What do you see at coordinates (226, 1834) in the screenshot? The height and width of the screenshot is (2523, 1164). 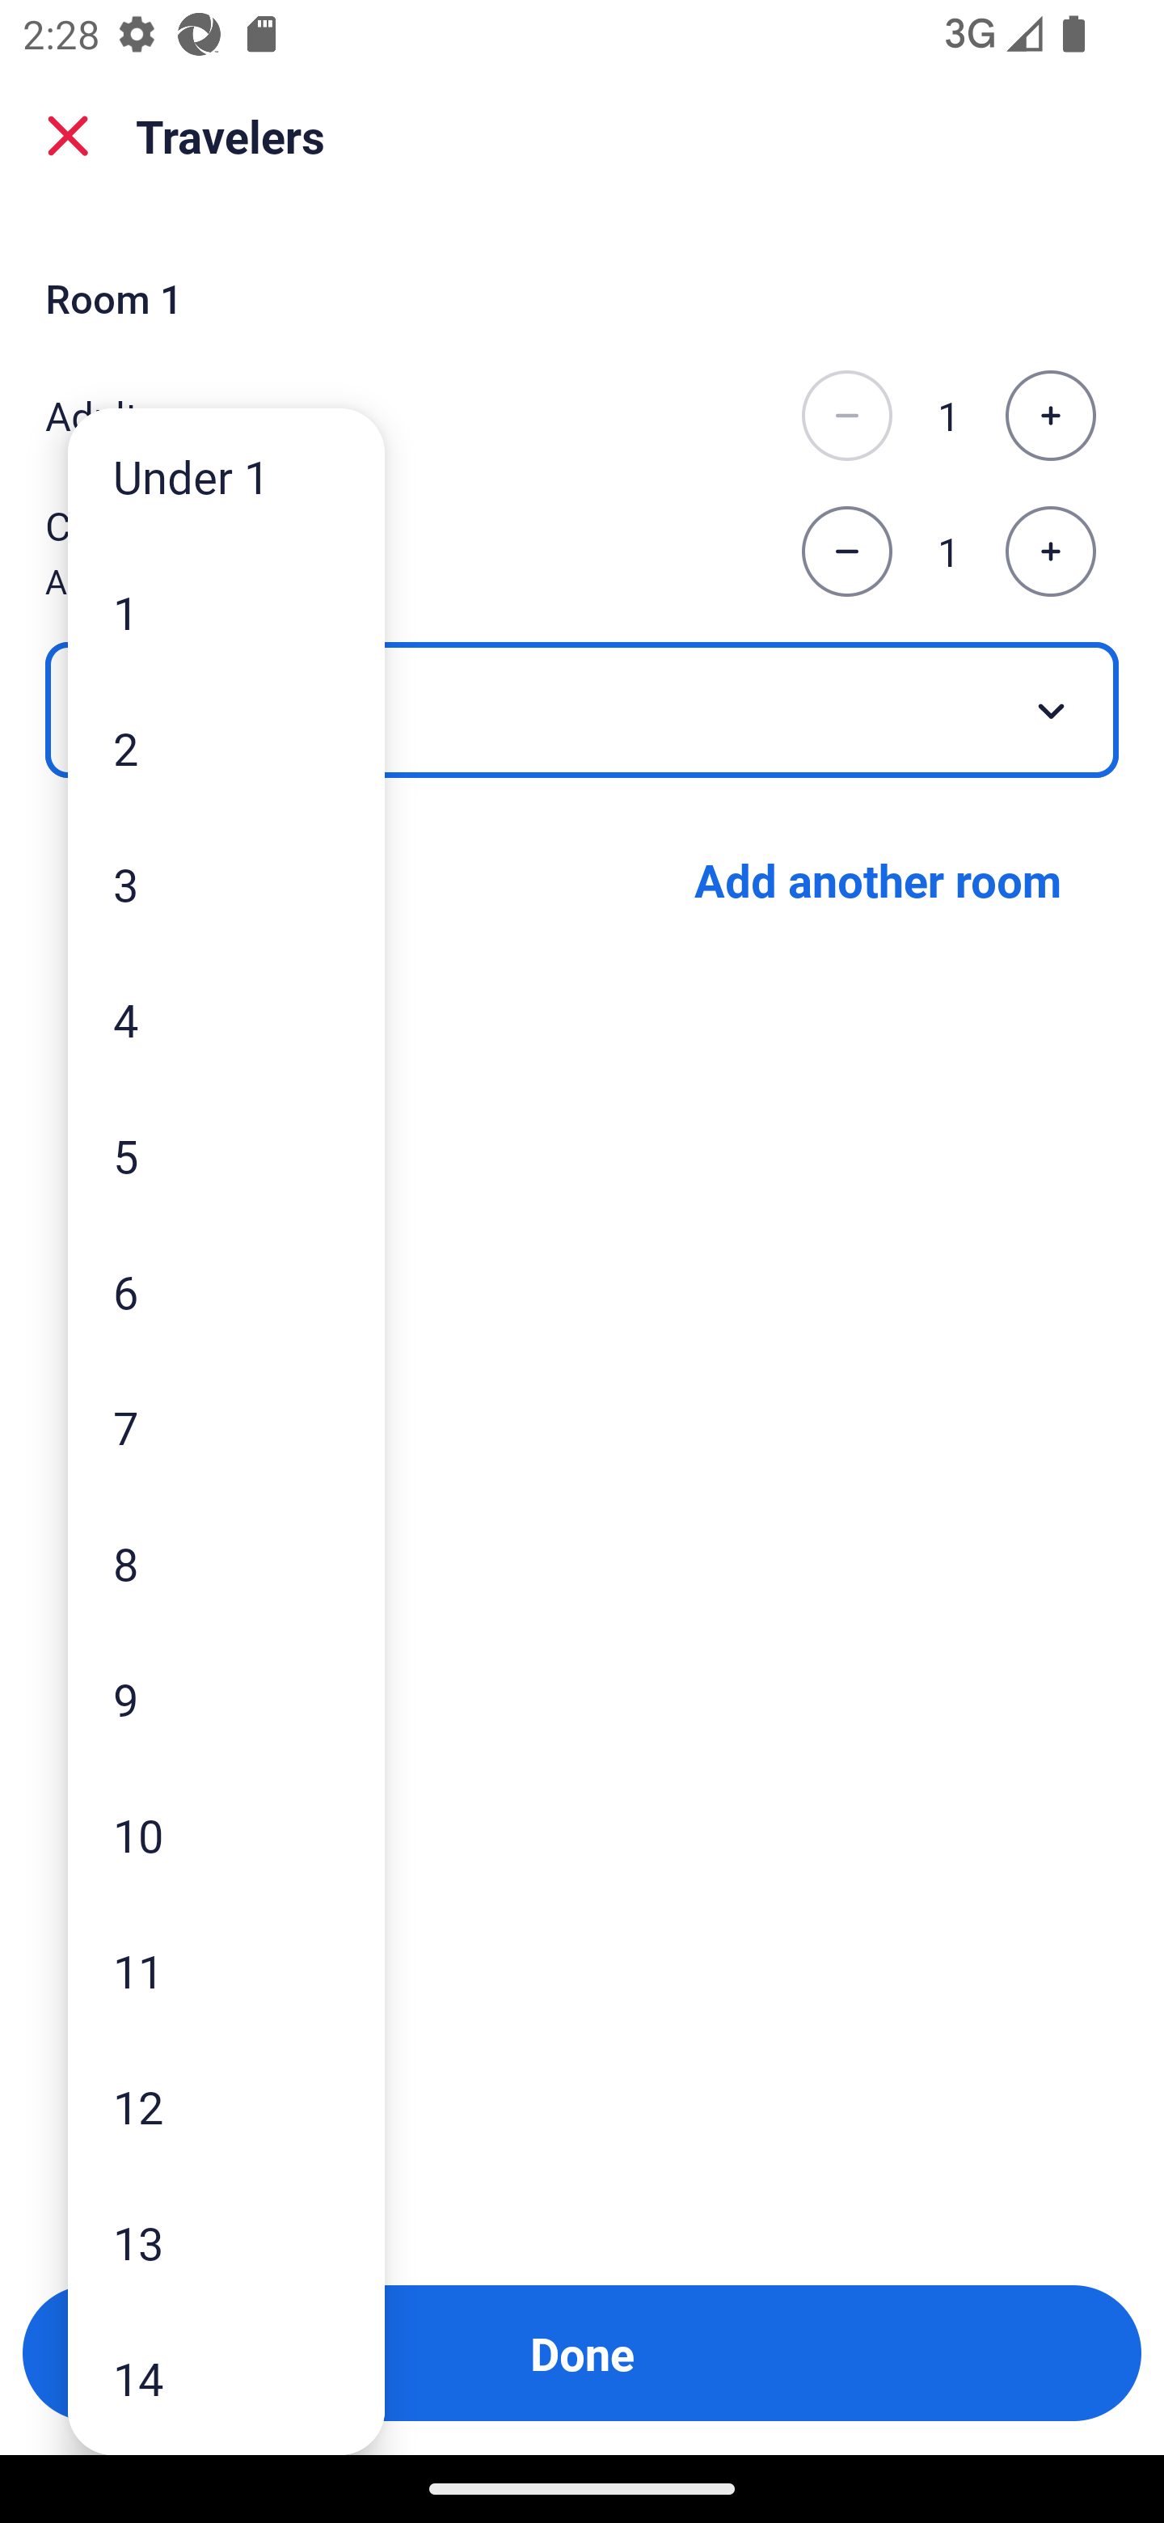 I see `10` at bounding box center [226, 1834].